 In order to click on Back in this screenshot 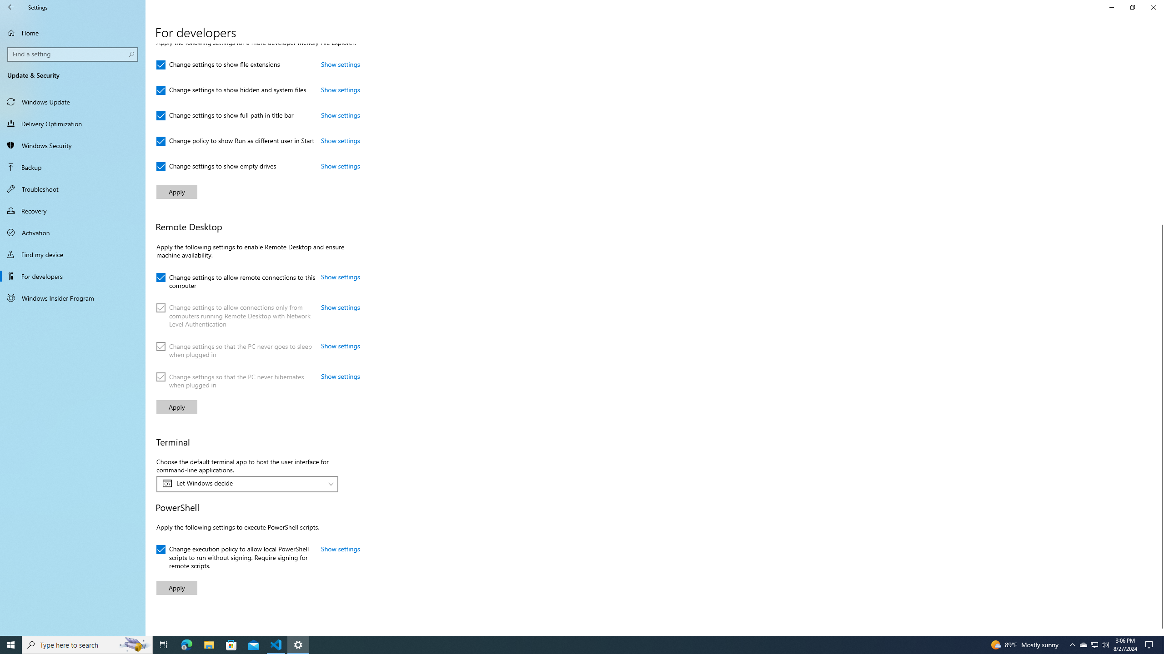, I will do `click(11, 7)`.